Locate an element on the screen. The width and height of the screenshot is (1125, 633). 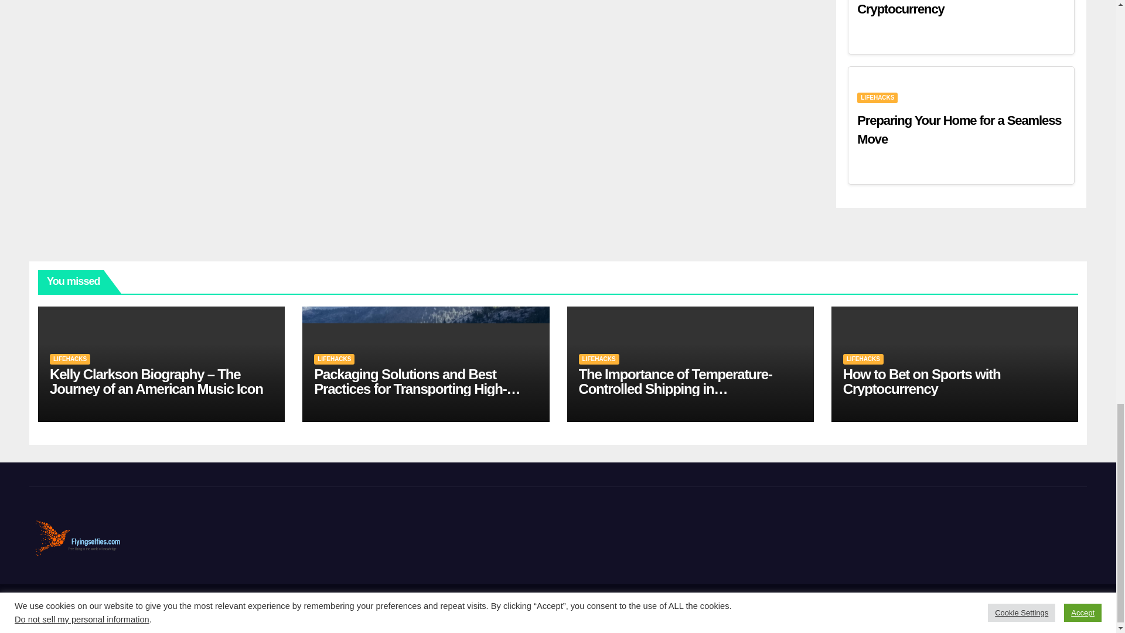
Terms of Use is located at coordinates (1059, 608).